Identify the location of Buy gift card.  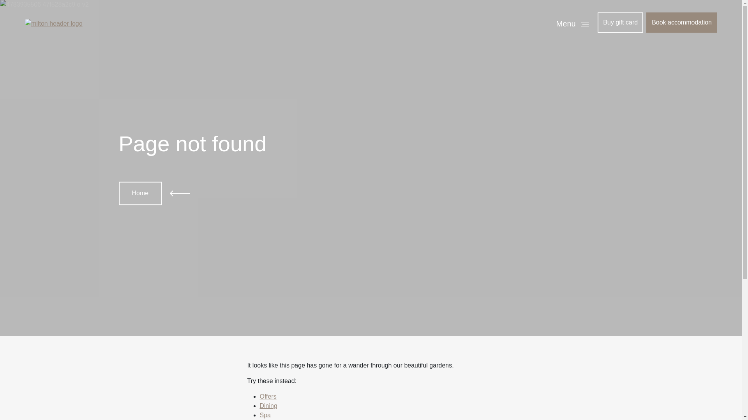
(620, 23).